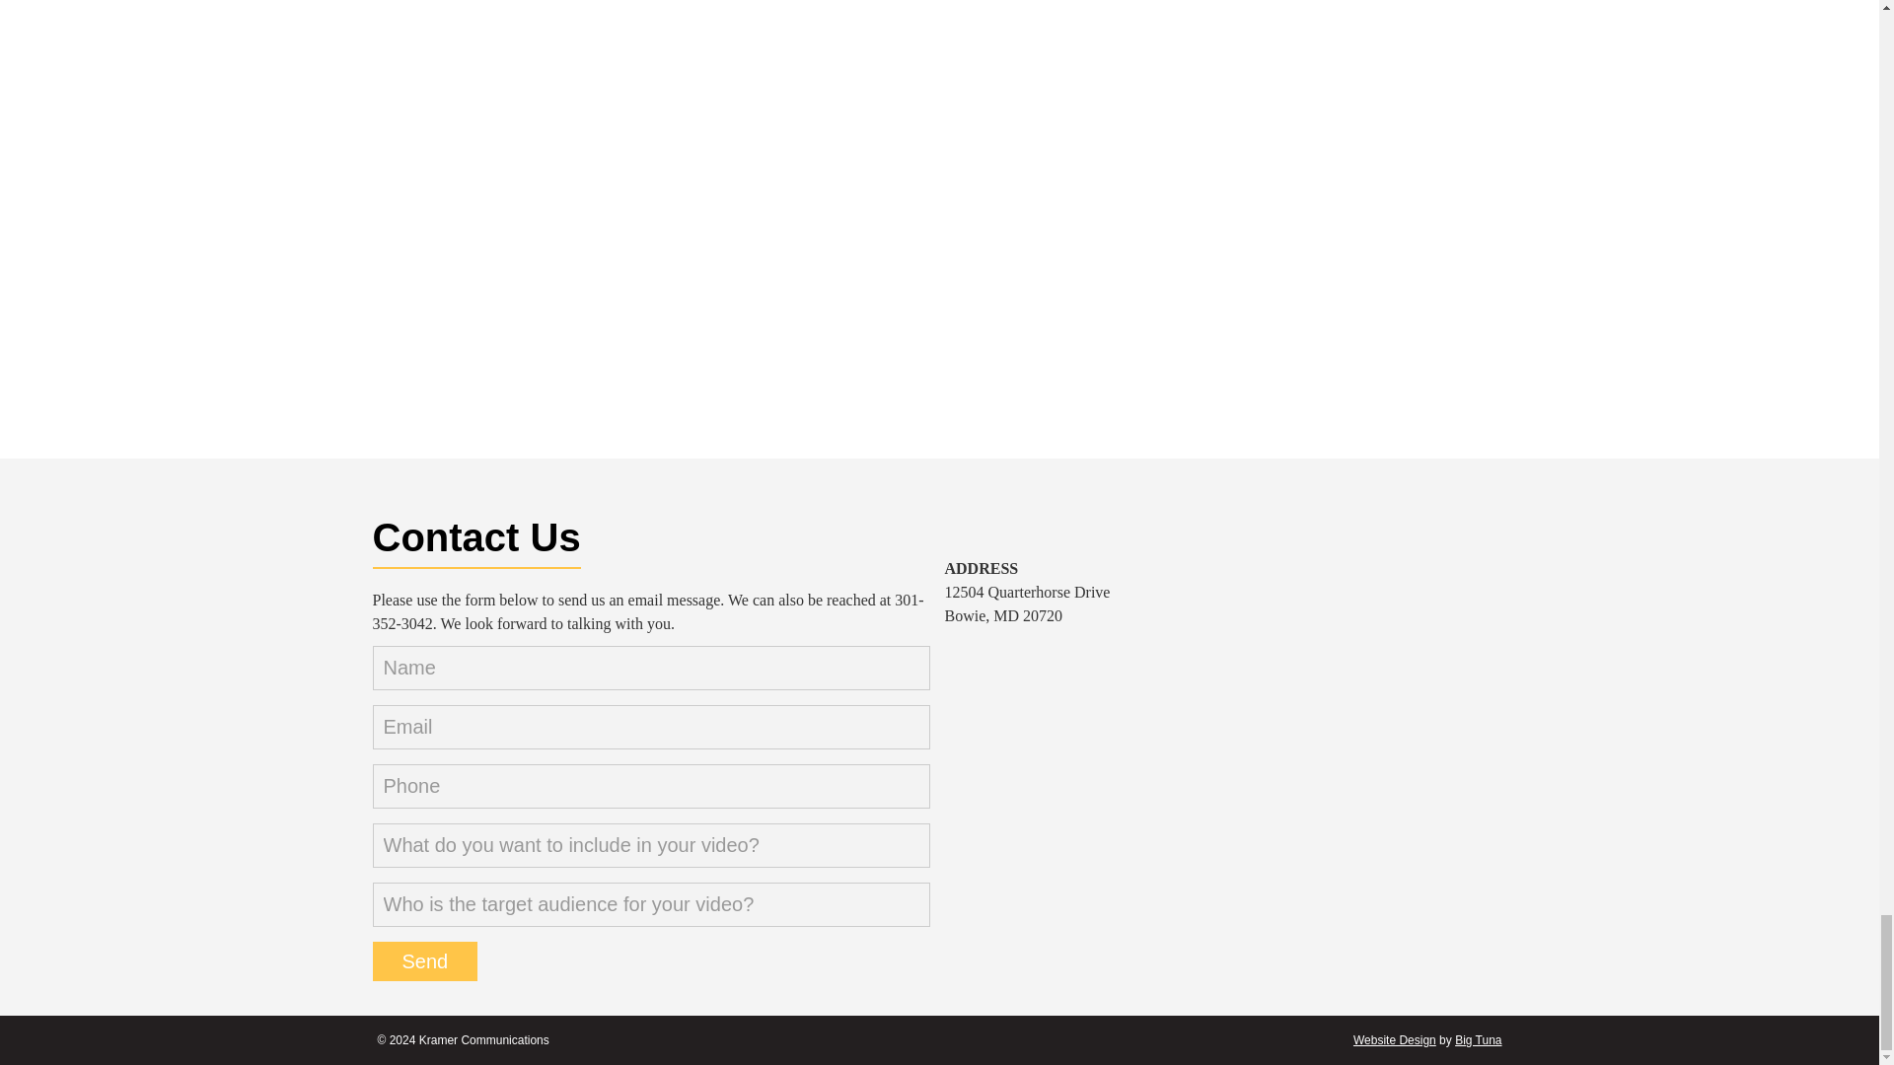 The height and width of the screenshot is (1065, 1894). I want to click on Big Tuna, so click(1478, 1039).